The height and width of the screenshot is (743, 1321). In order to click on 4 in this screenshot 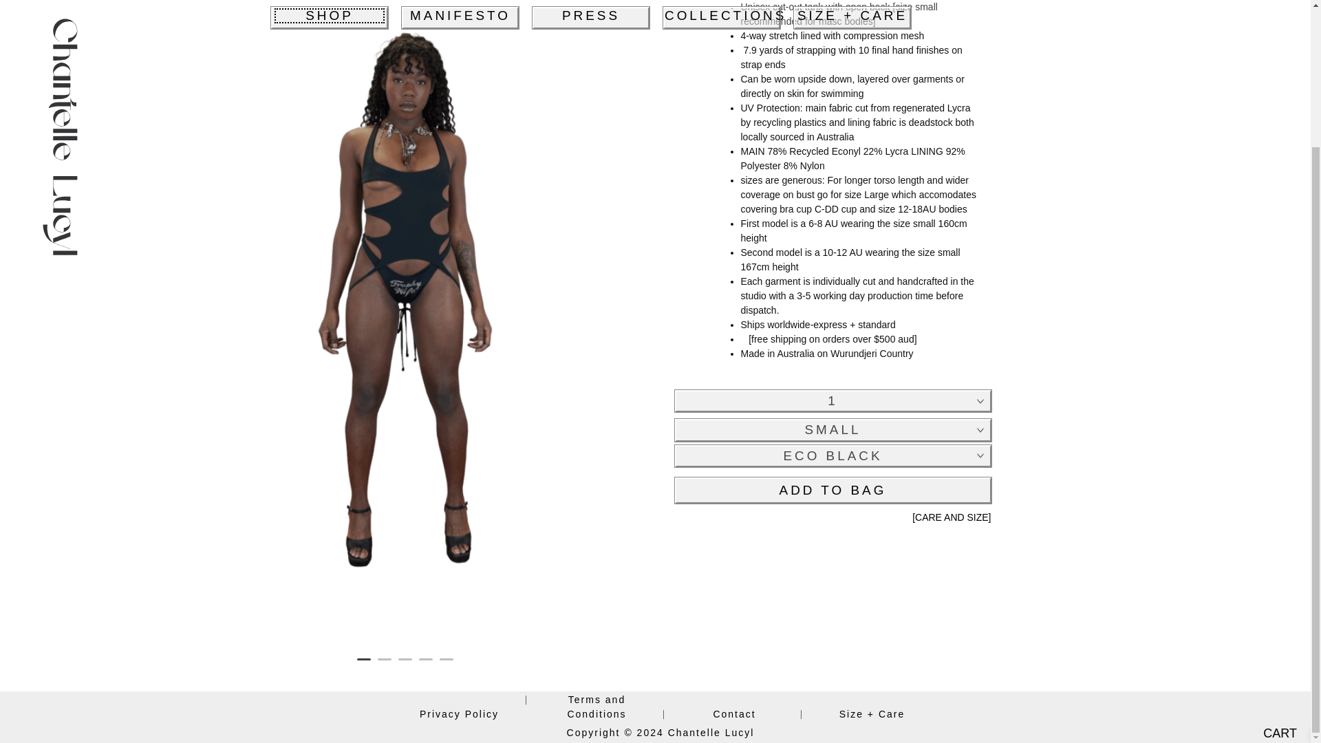, I will do `click(425, 665)`.